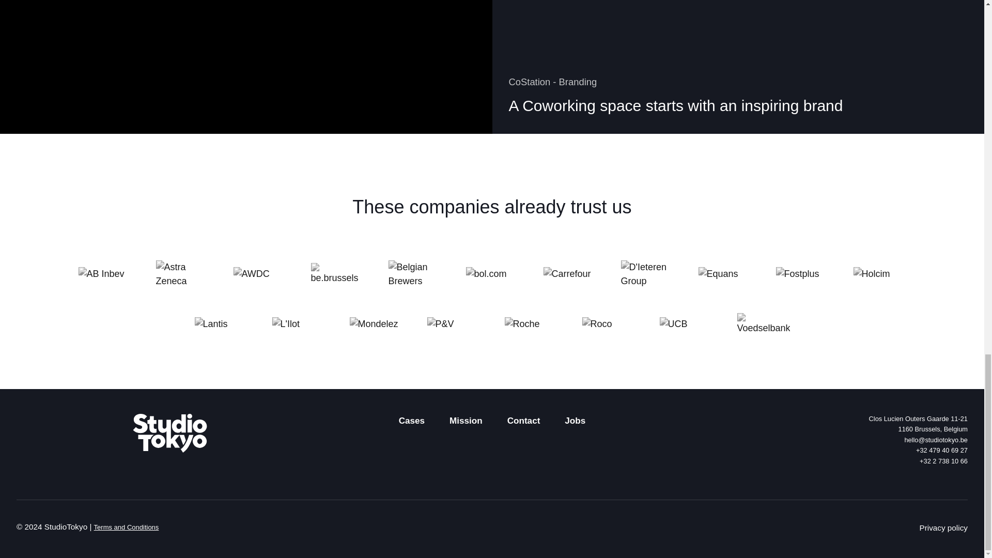  What do you see at coordinates (126, 527) in the screenshot?
I see `Contact` at bounding box center [126, 527].